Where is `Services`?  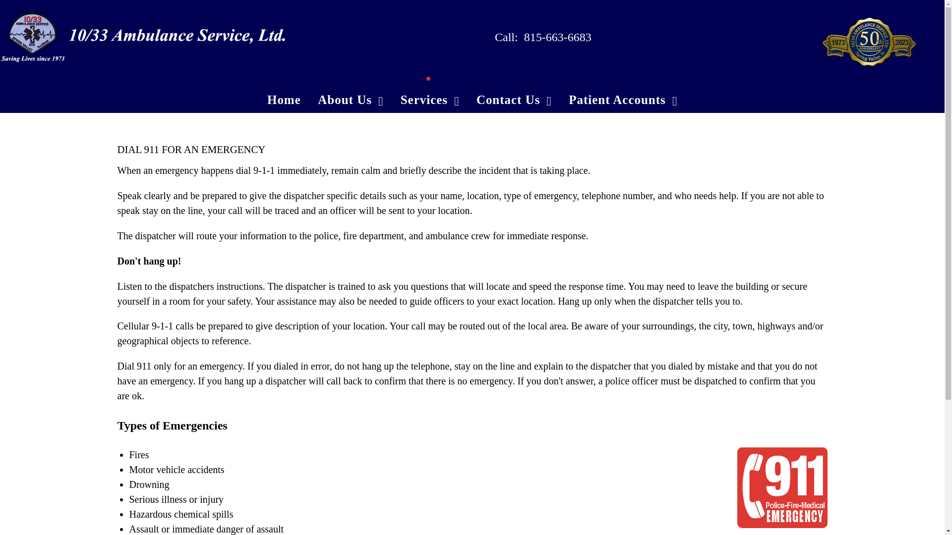
Services is located at coordinates (429, 98).